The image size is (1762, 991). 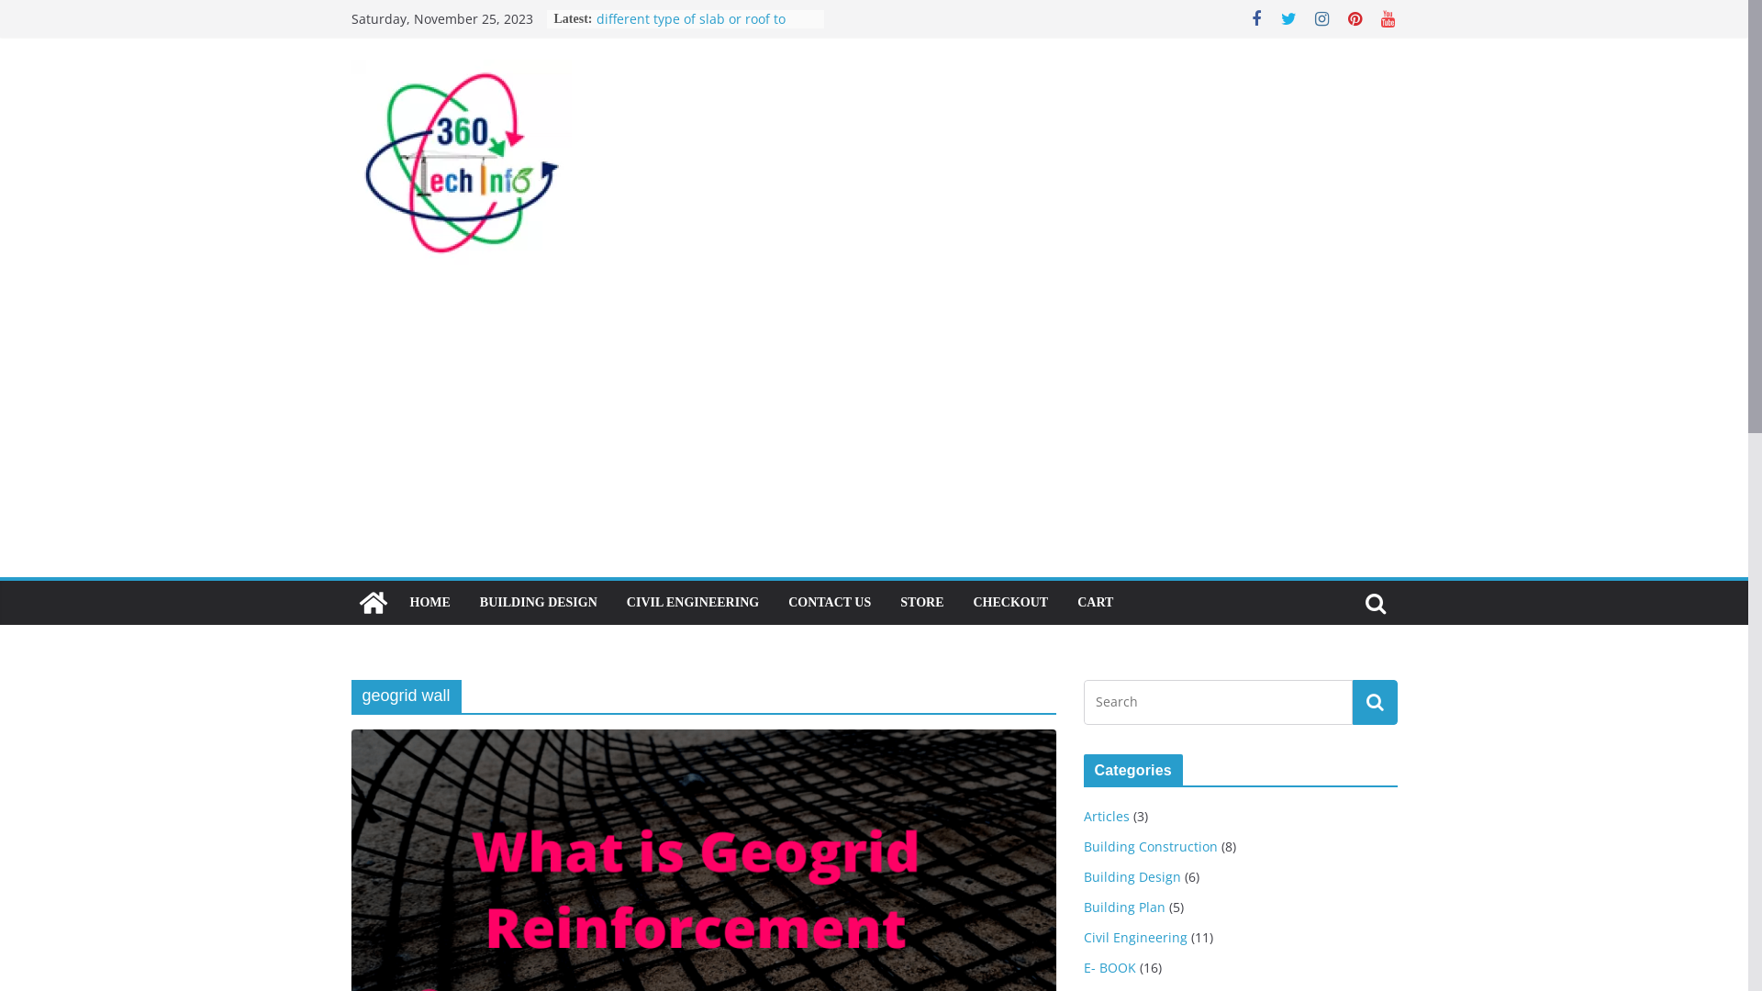 What do you see at coordinates (1134, 938) in the screenshot?
I see `Civil Engineering` at bounding box center [1134, 938].